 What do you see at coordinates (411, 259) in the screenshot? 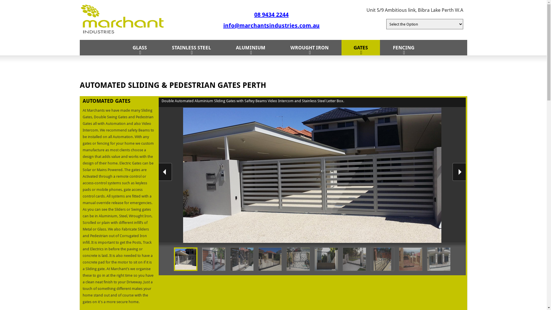
I see `Sliding Gate with spears and Laser Cut Name out of Core Ten.` at bounding box center [411, 259].